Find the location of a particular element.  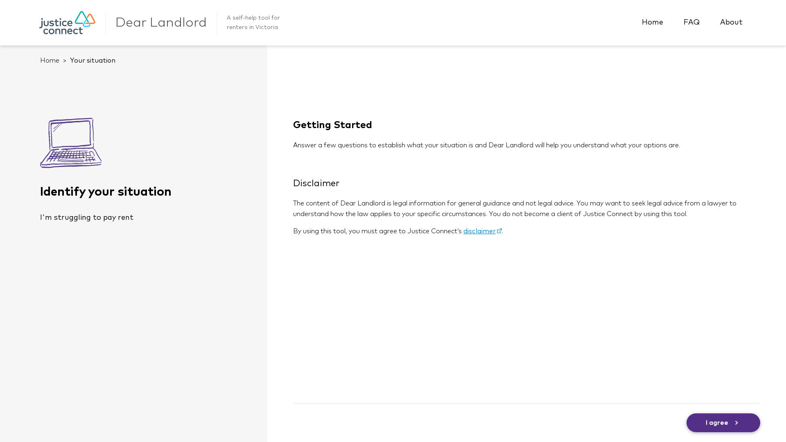

disclaimer is located at coordinates (483, 231).